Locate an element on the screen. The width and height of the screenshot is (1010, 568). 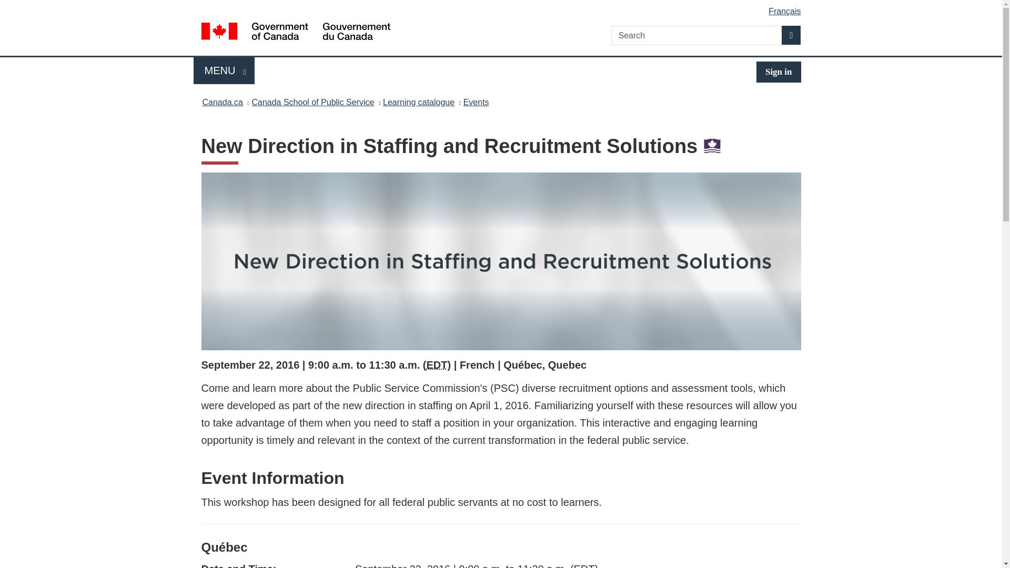
Sign in is located at coordinates (779, 72).